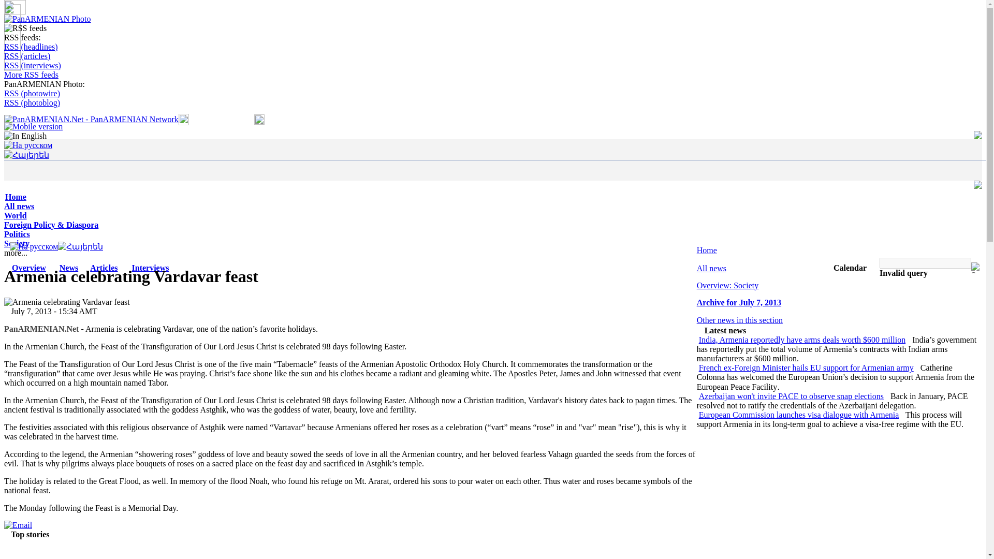 The height and width of the screenshot is (559, 994). What do you see at coordinates (16, 197) in the screenshot?
I see `Home` at bounding box center [16, 197].